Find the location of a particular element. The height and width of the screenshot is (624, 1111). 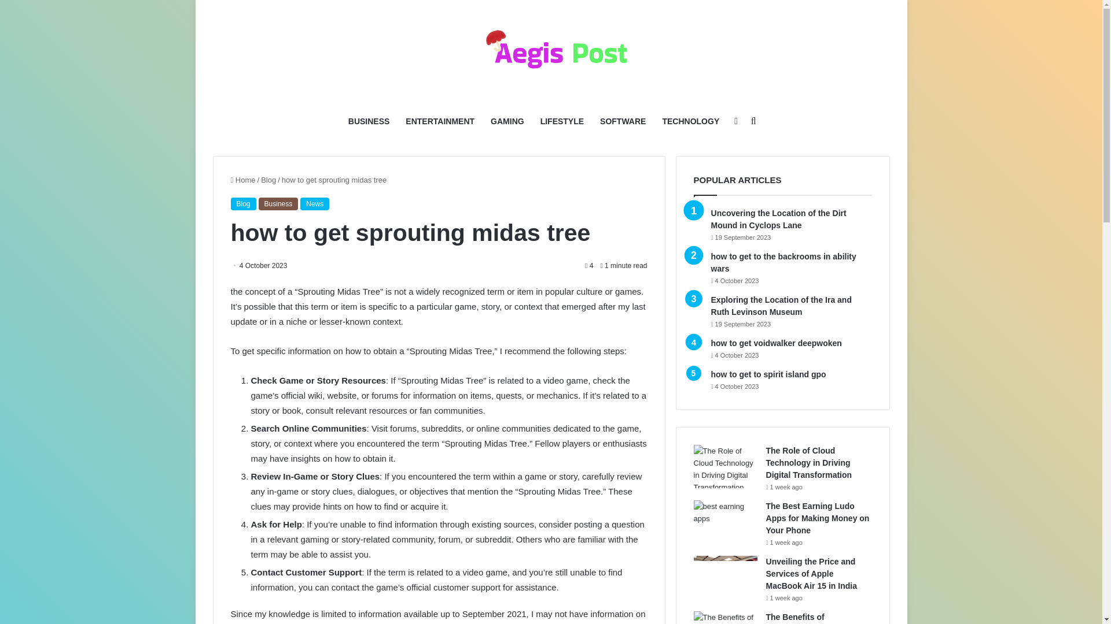

Blog is located at coordinates (242, 203).